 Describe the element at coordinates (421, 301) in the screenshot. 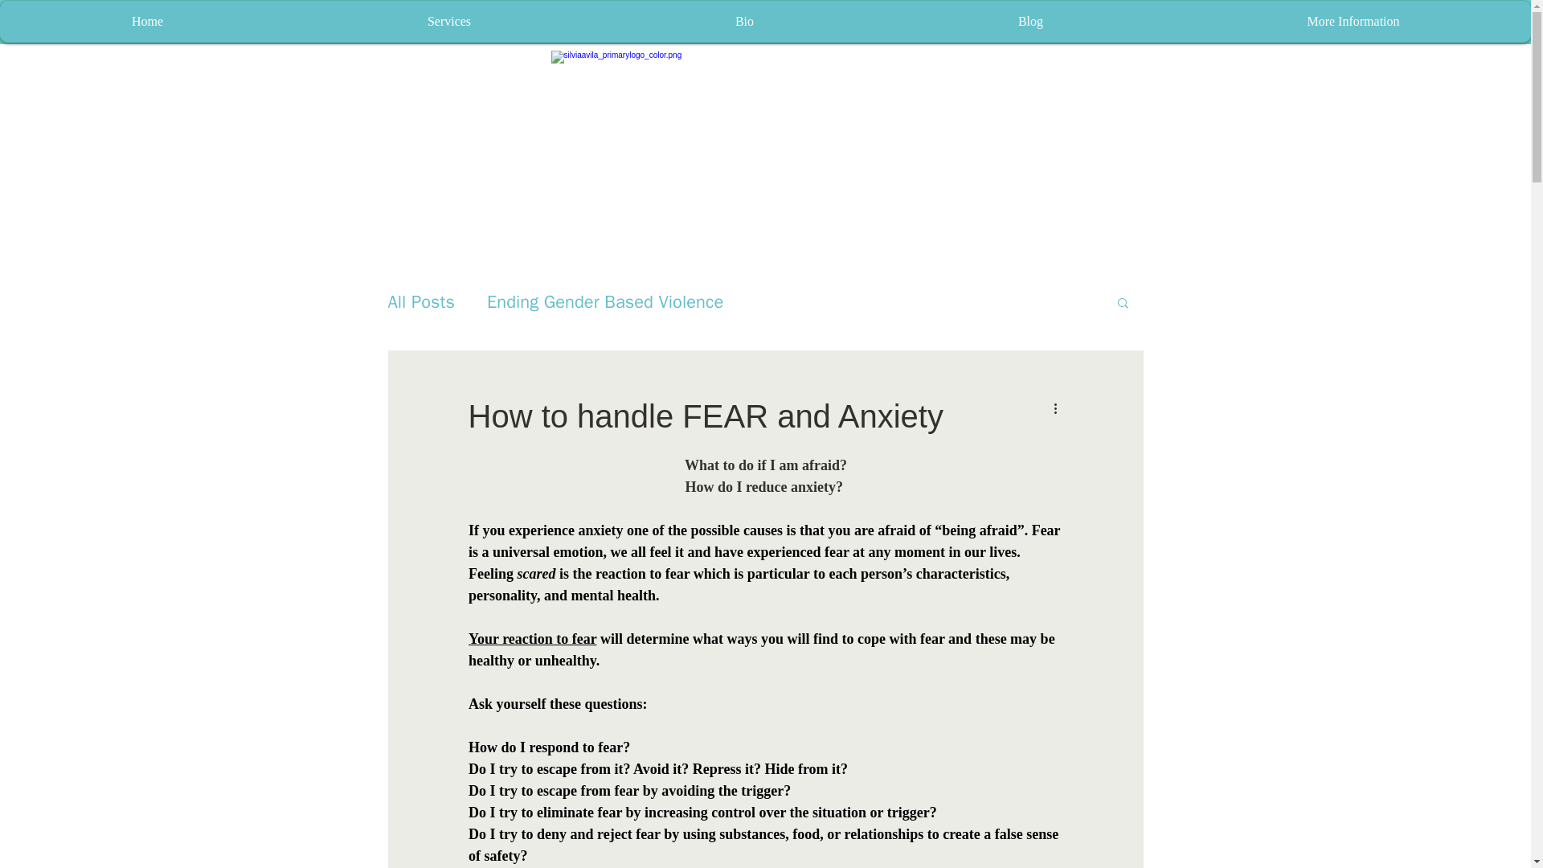

I see `All Posts` at that location.